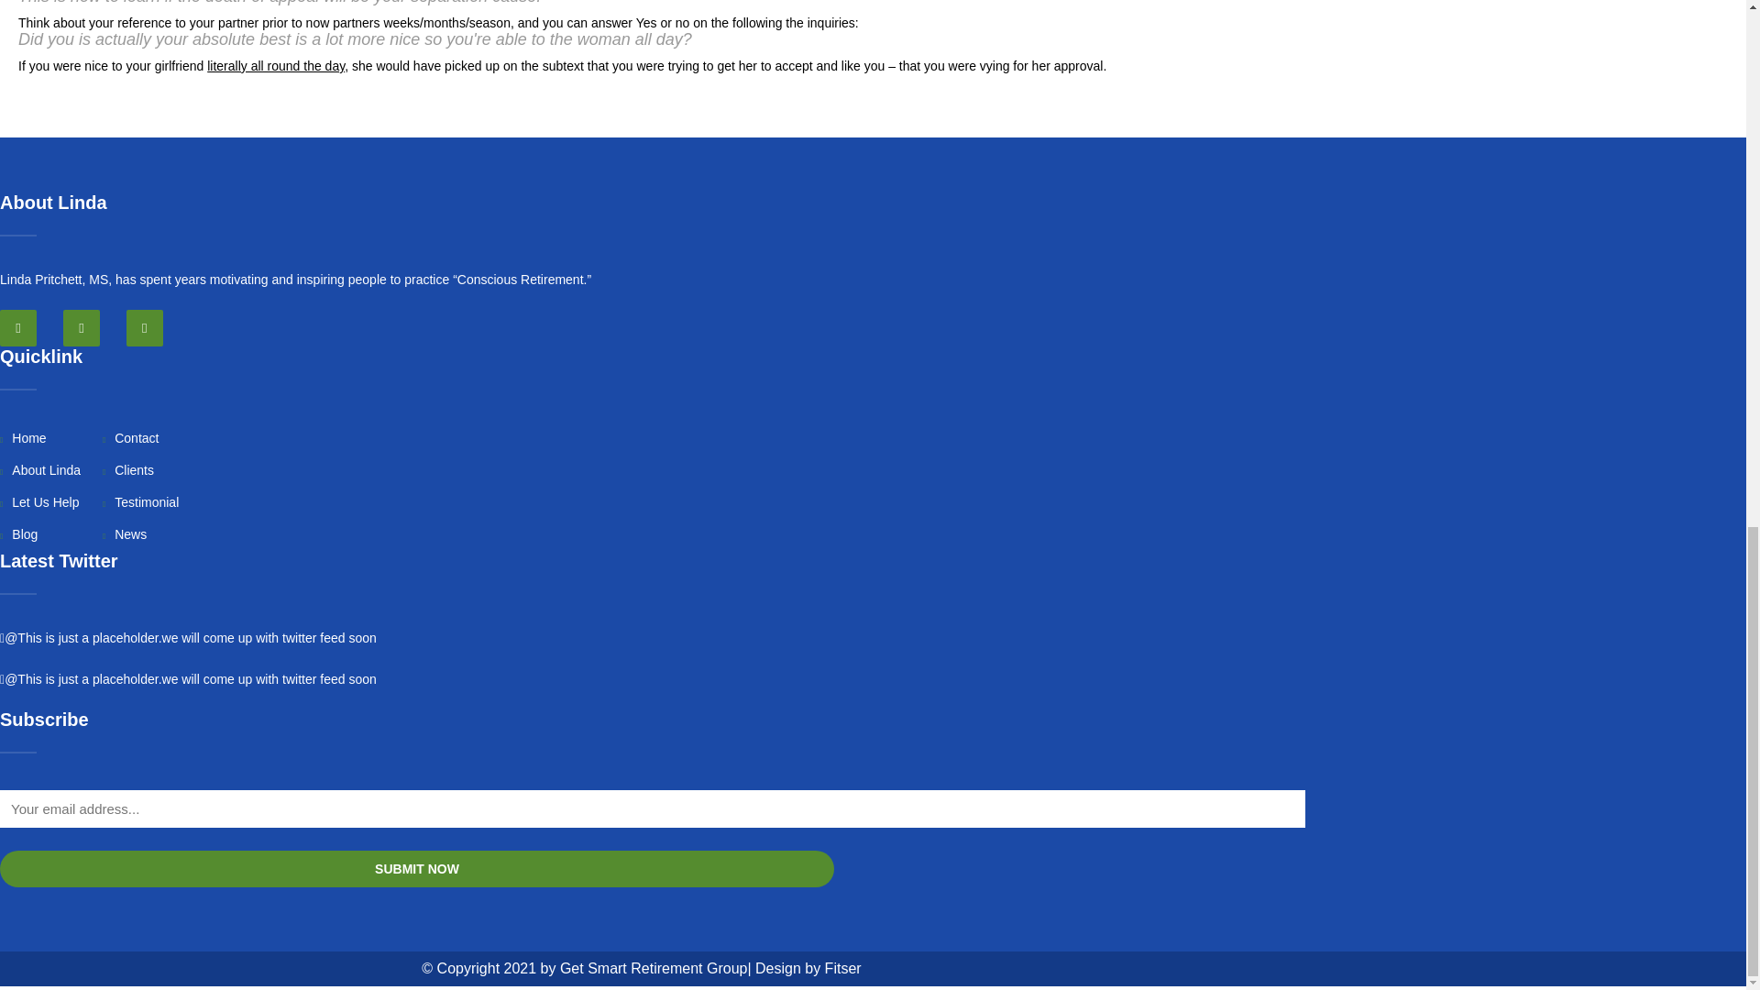  What do you see at coordinates (18, 533) in the screenshot?
I see `Blog` at bounding box center [18, 533].